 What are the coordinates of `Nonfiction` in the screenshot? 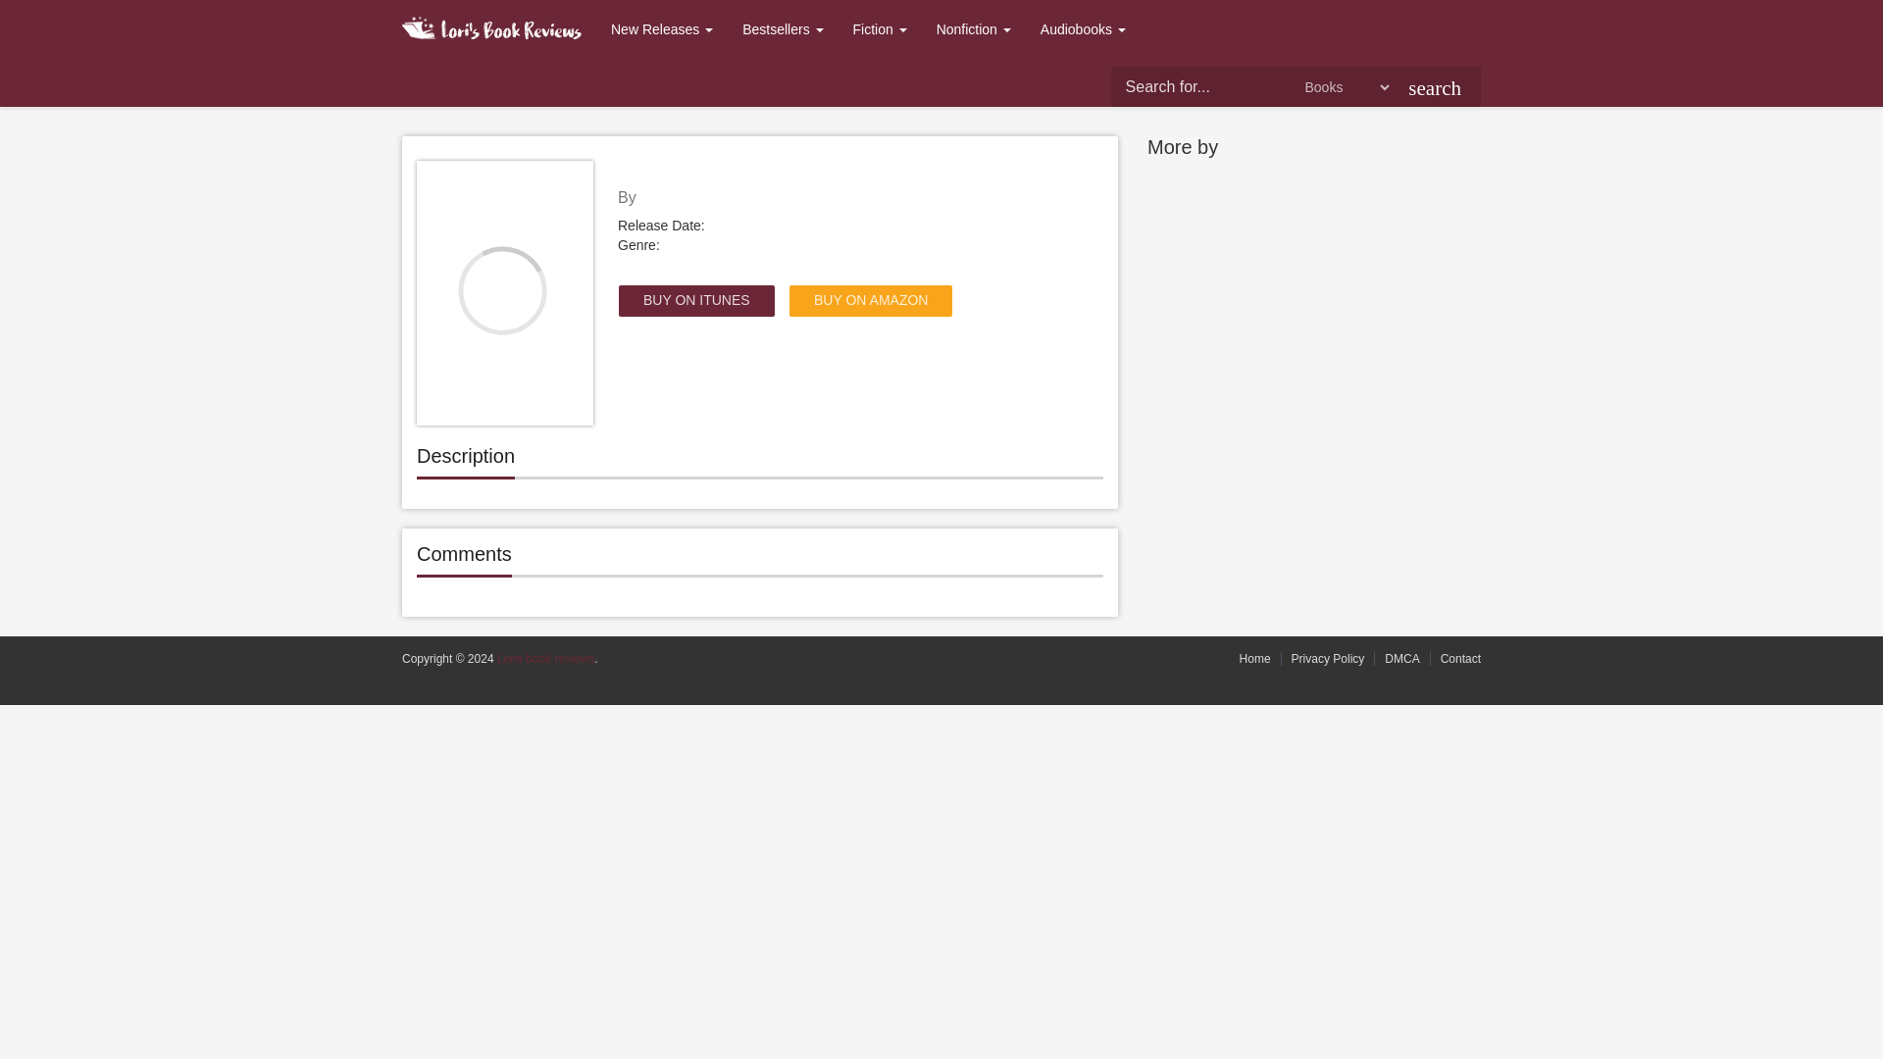 It's located at (974, 29).